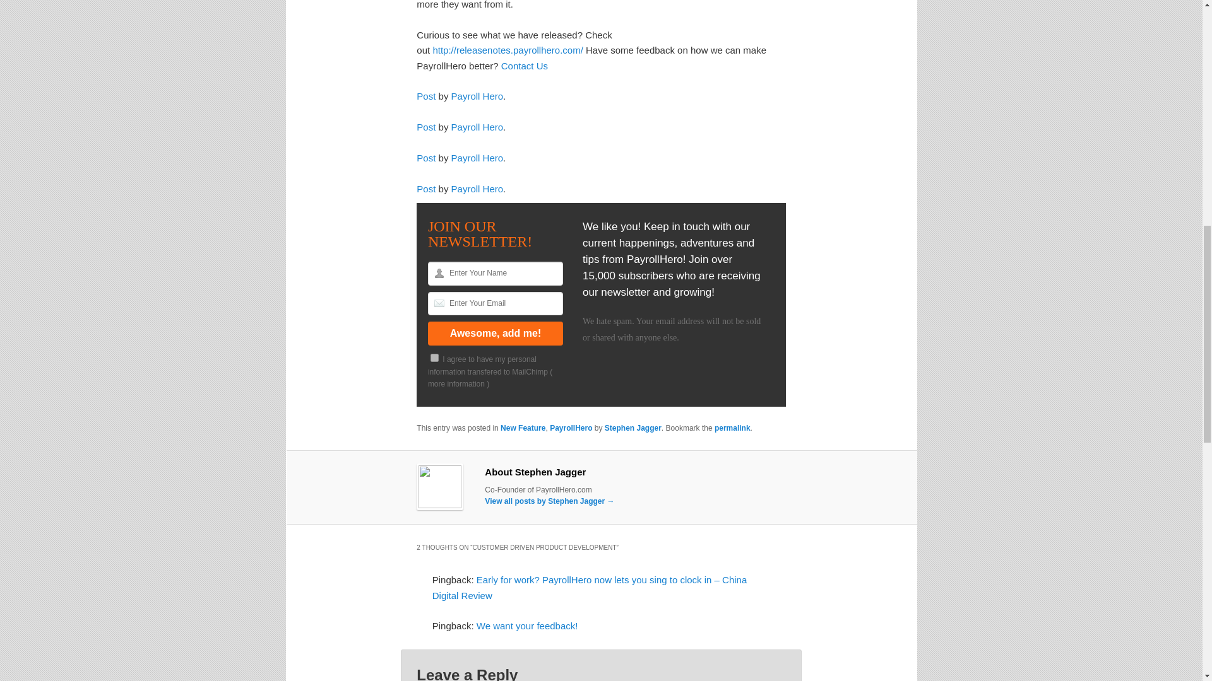 The image size is (1212, 681). What do you see at coordinates (425, 96) in the screenshot?
I see `Post` at bounding box center [425, 96].